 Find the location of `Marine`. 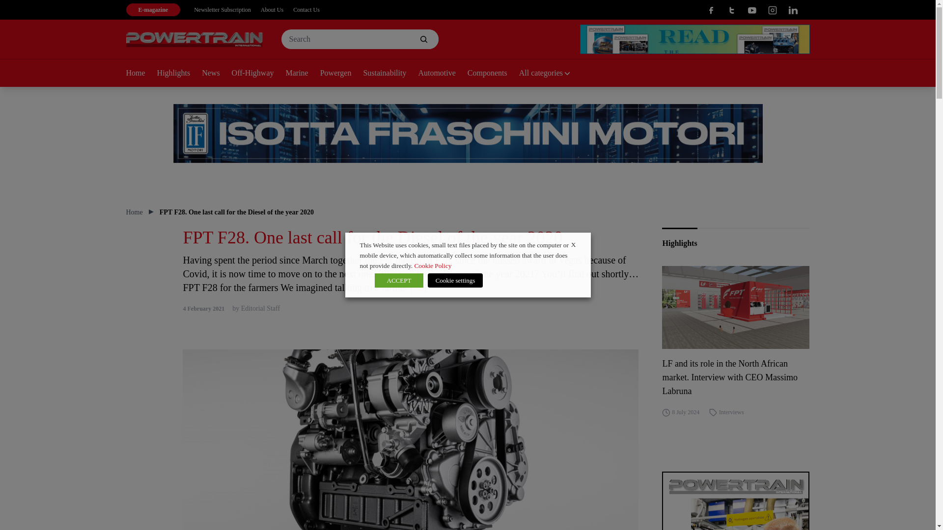

Marine is located at coordinates (303, 74).